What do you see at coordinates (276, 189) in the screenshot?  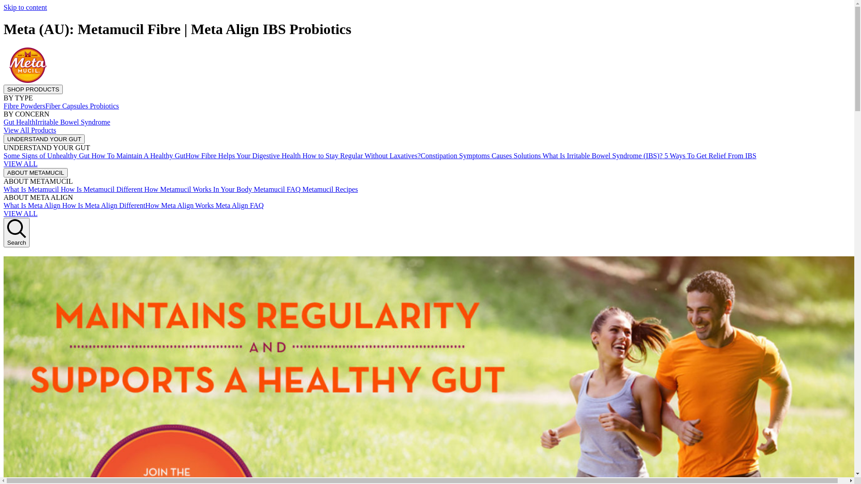 I see `Metamucil FAQ` at bounding box center [276, 189].